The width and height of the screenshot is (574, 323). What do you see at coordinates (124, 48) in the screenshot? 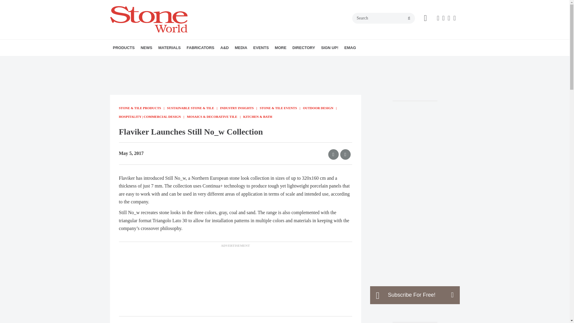
I see `PRODUCTS` at bounding box center [124, 48].